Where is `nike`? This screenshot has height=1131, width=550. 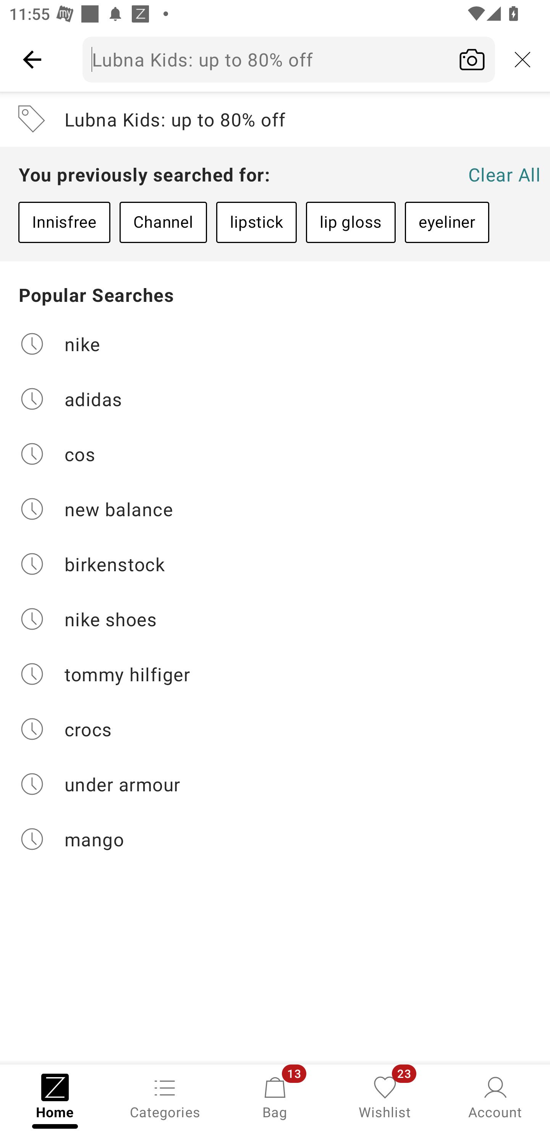
nike is located at coordinates (275, 344).